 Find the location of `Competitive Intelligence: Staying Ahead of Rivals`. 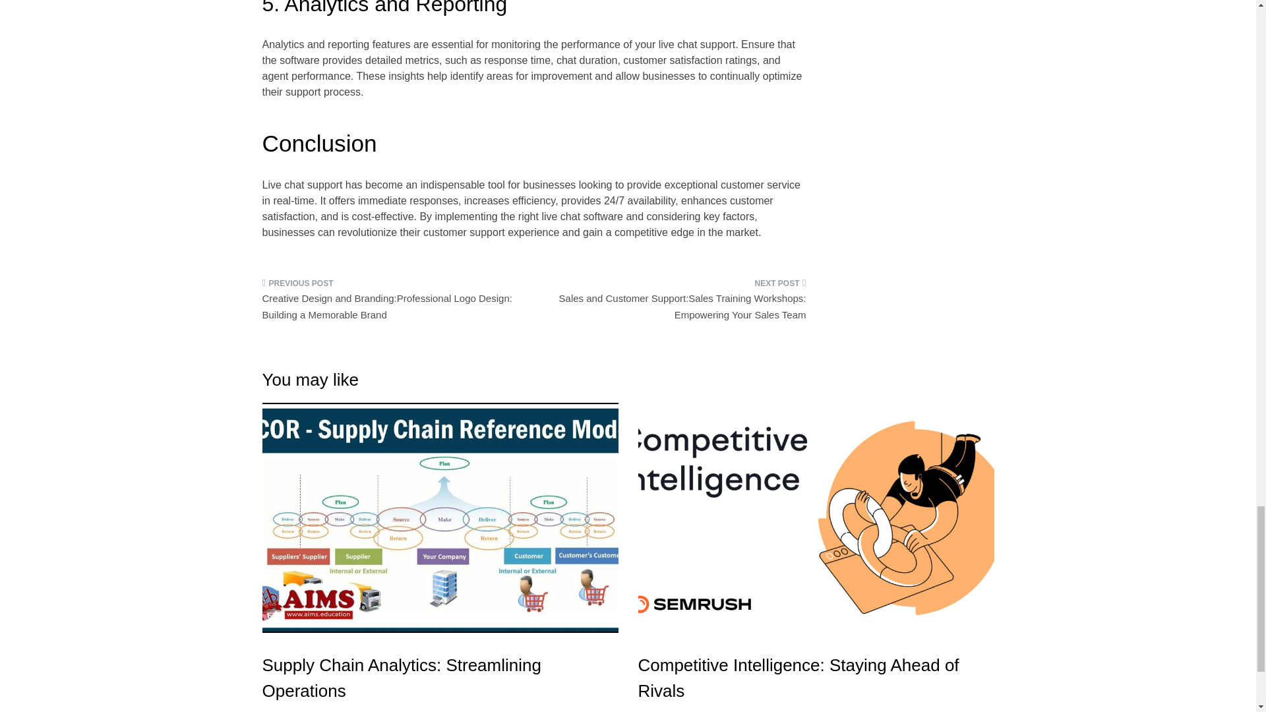

Competitive Intelligence: Staying Ahead of Rivals is located at coordinates (799, 678).